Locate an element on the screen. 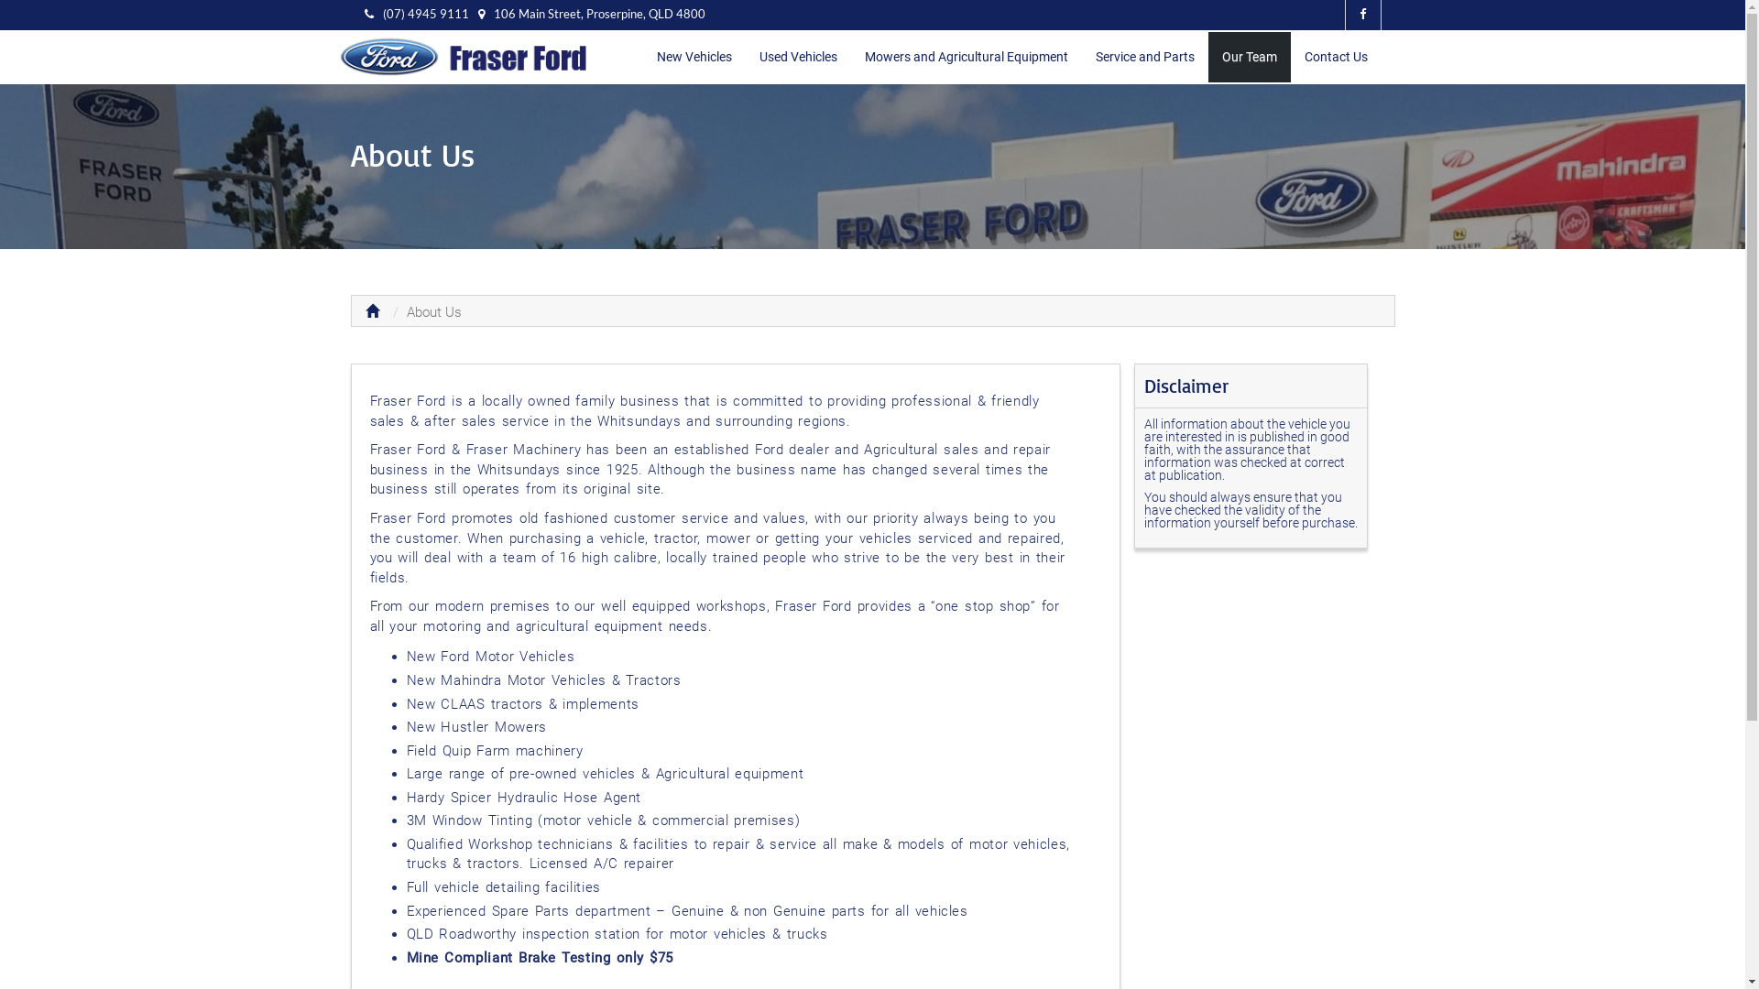  Used Vehicles is located at coordinates (799, 57).